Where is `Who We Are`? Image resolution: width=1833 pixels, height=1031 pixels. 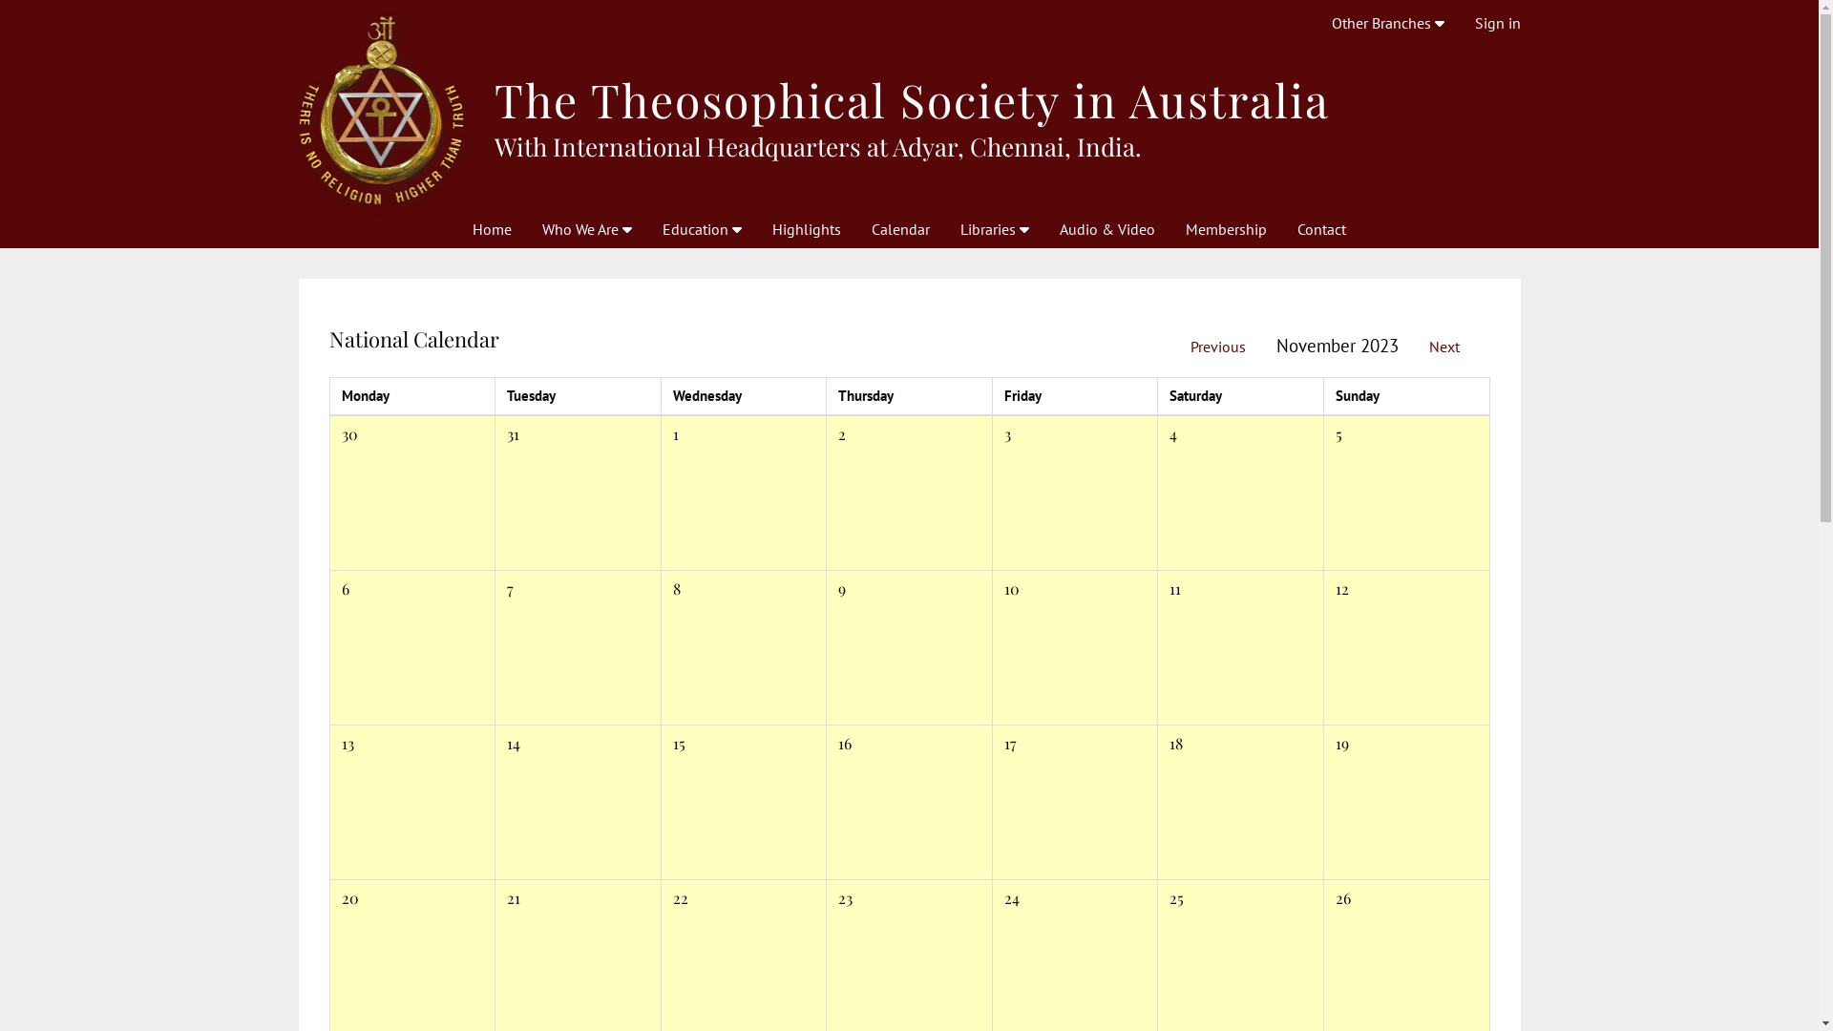 Who We Are is located at coordinates (587, 229).